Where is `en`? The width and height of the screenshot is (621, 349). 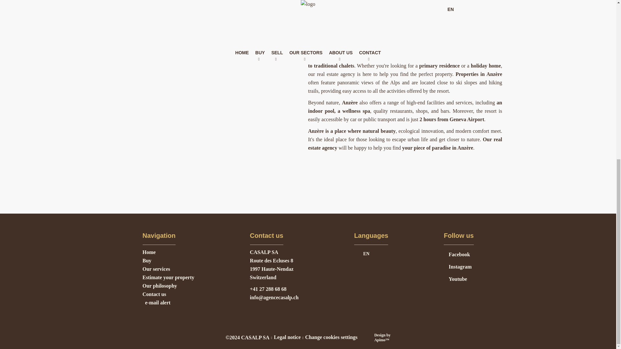
en is located at coordinates (371, 254).